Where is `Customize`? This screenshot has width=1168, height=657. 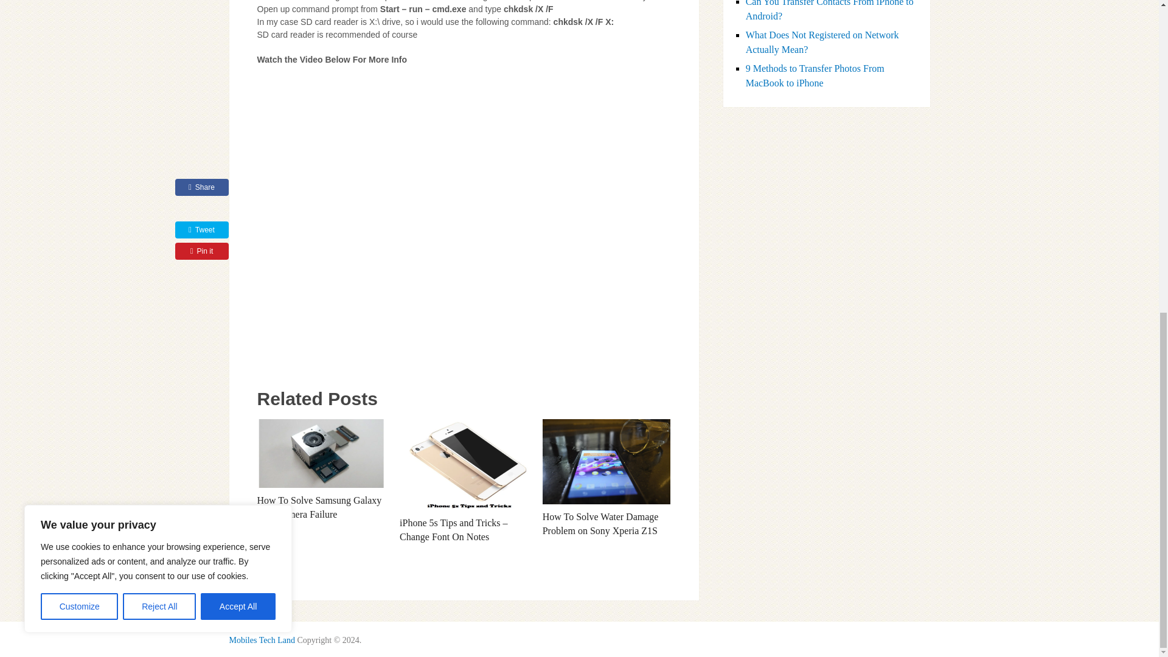 Customize is located at coordinates (79, 12).